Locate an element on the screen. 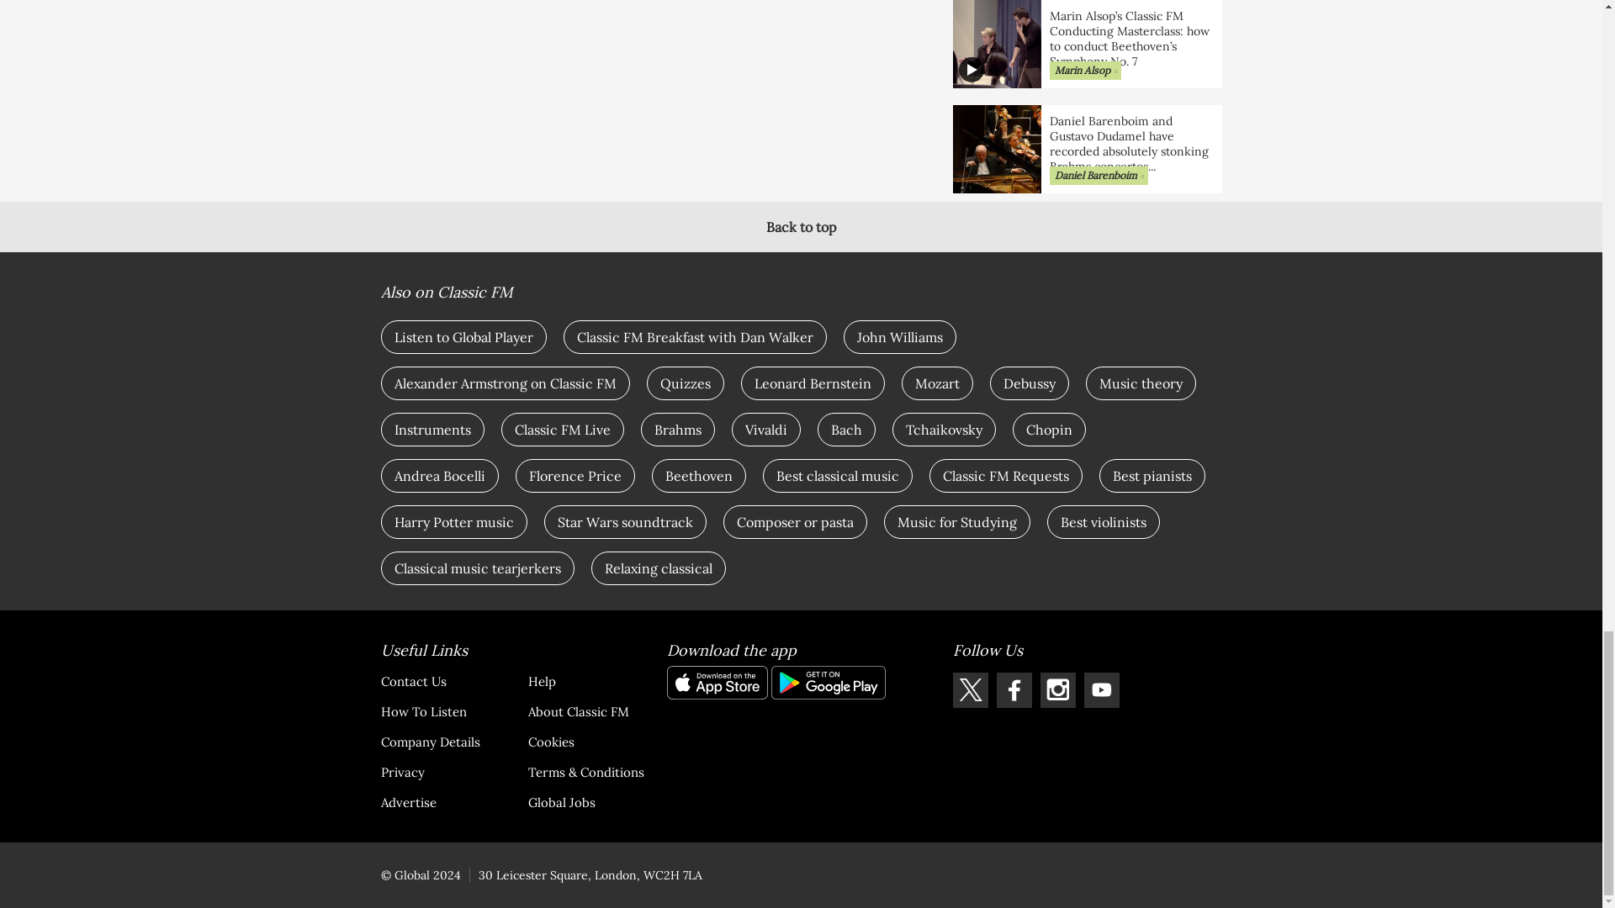  Follow Classic FM on Instagram is located at coordinates (1057, 690).